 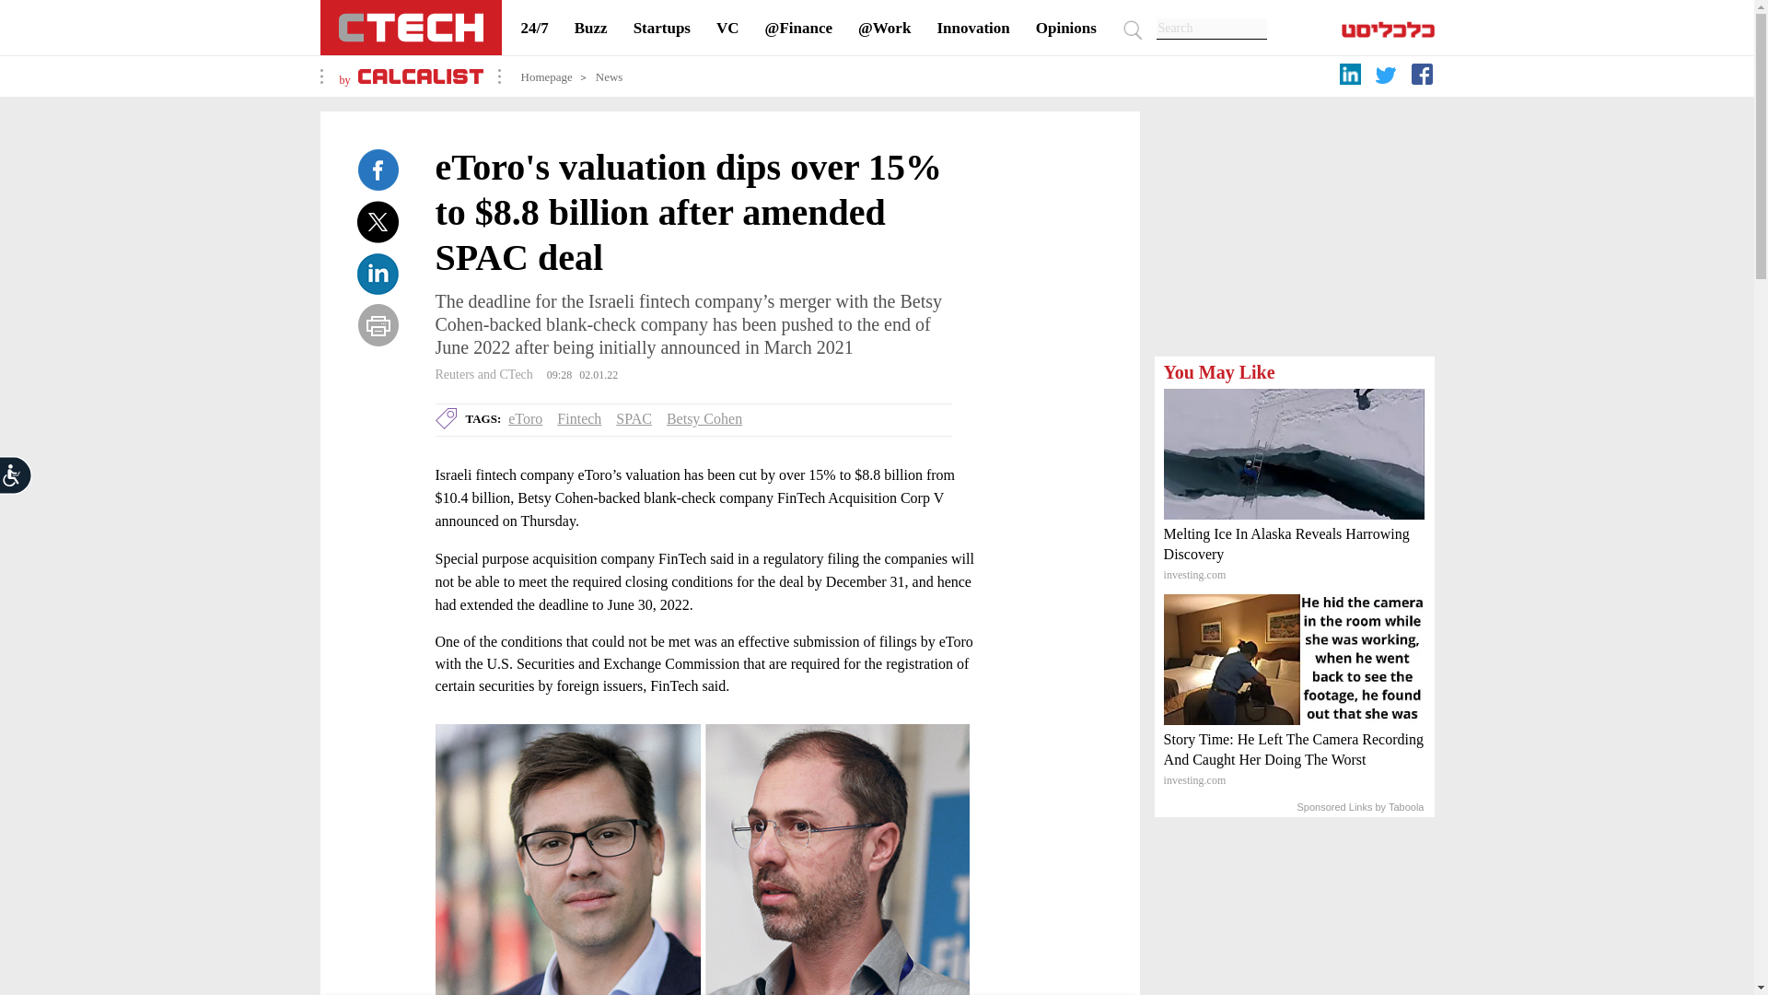 What do you see at coordinates (578, 418) in the screenshot?
I see `Fintech` at bounding box center [578, 418].